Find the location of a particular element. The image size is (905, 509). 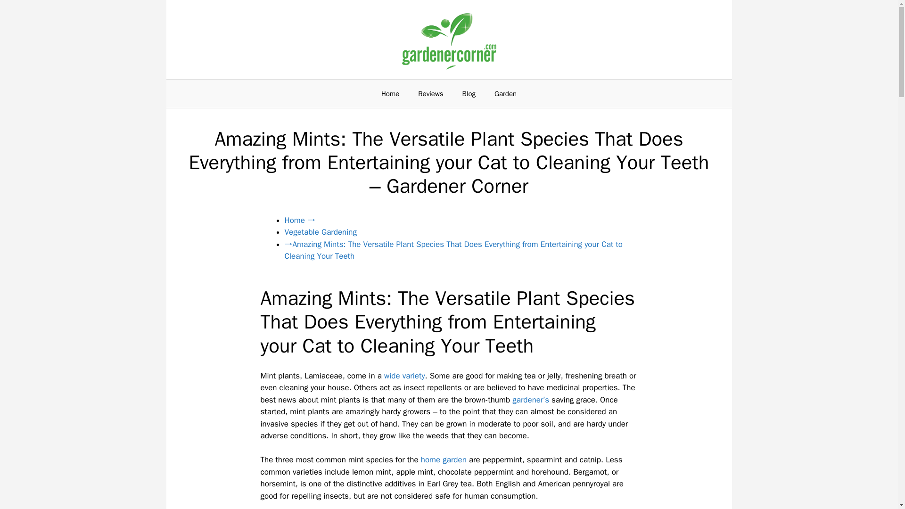

home garden is located at coordinates (444, 460).